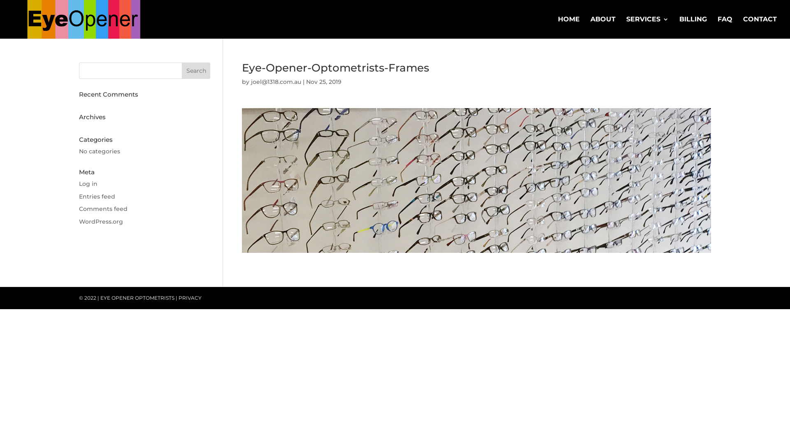 This screenshot has width=790, height=444. I want to click on SERVICES, so click(648, 28).